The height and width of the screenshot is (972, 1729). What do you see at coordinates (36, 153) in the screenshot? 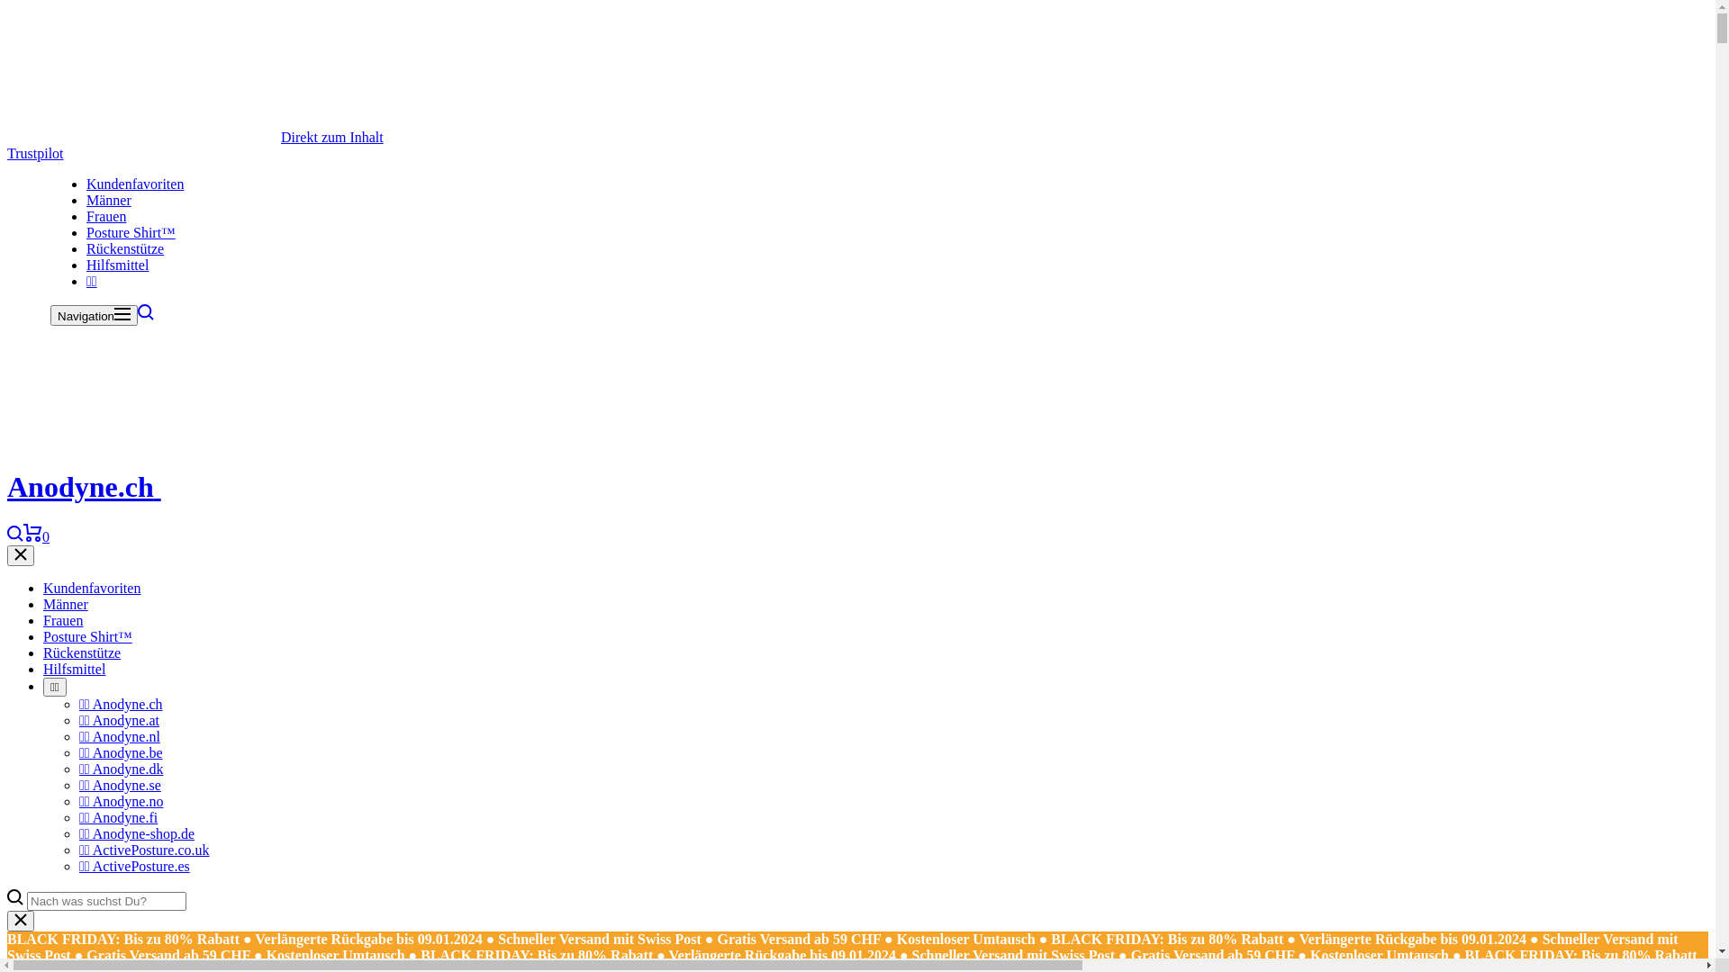
I see `Trustpilot` at bounding box center [36, 153].